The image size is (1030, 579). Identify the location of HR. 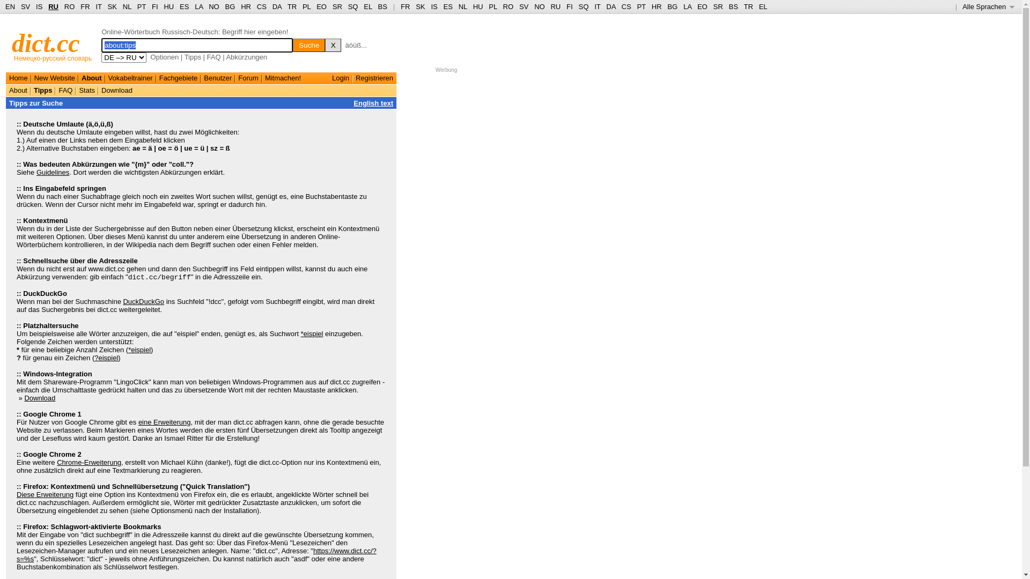
(657, 6).